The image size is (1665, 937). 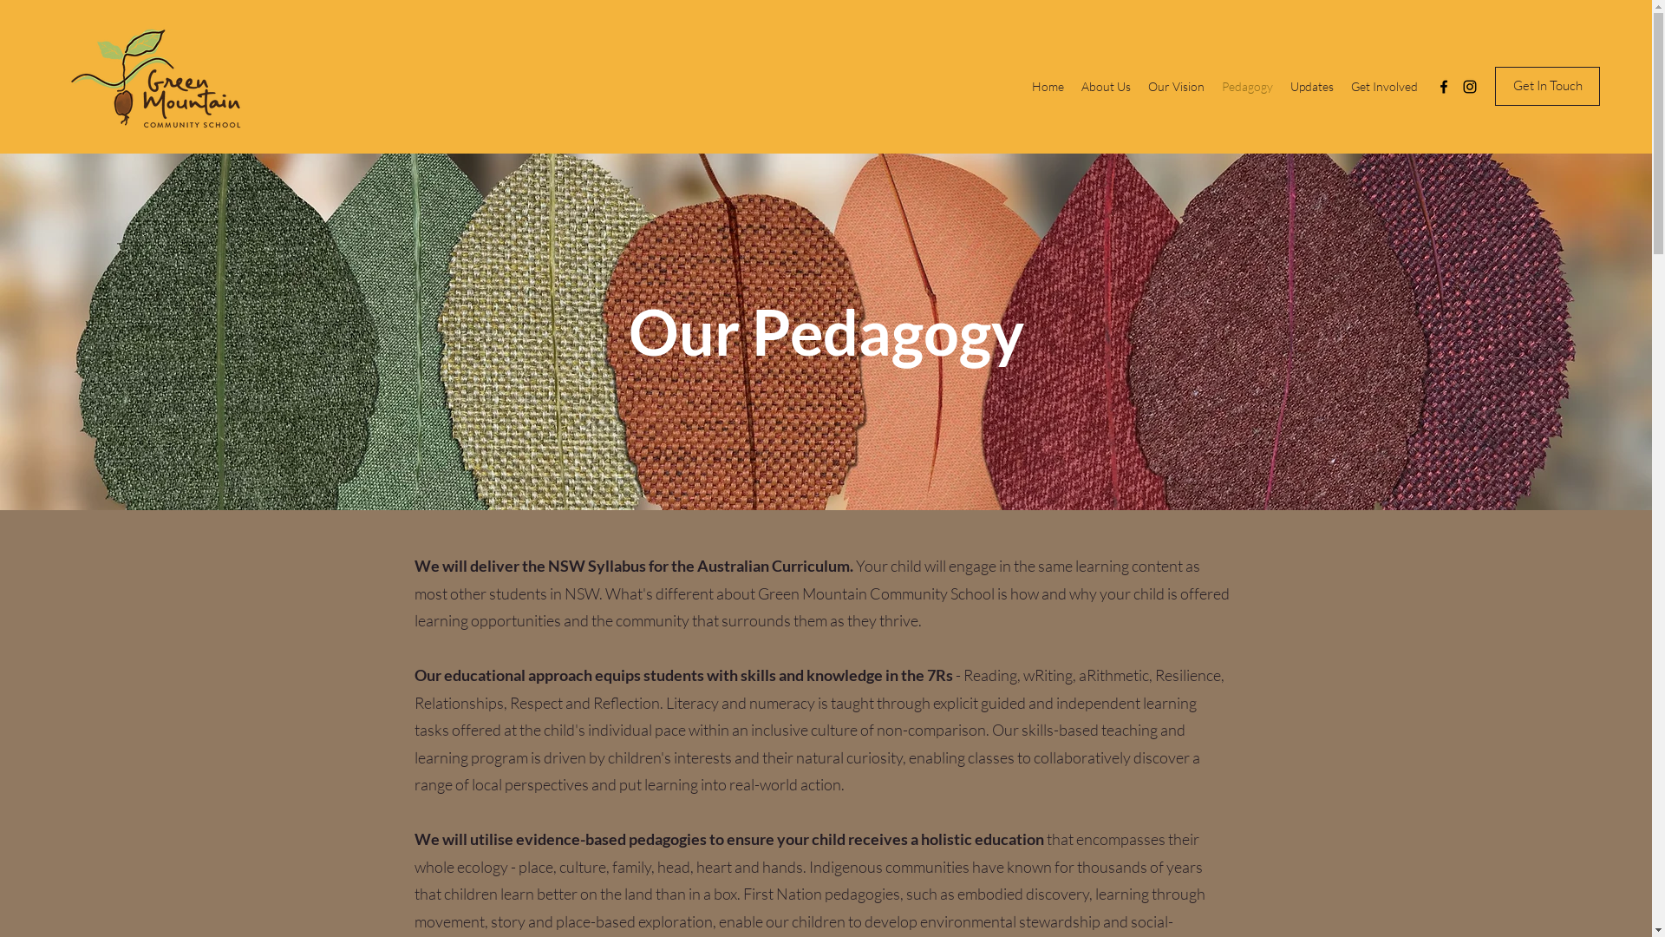 What do you see at coordinates (1107, 87) in the screenshot?
I see `About Us` at bounding box center [1107, 87].